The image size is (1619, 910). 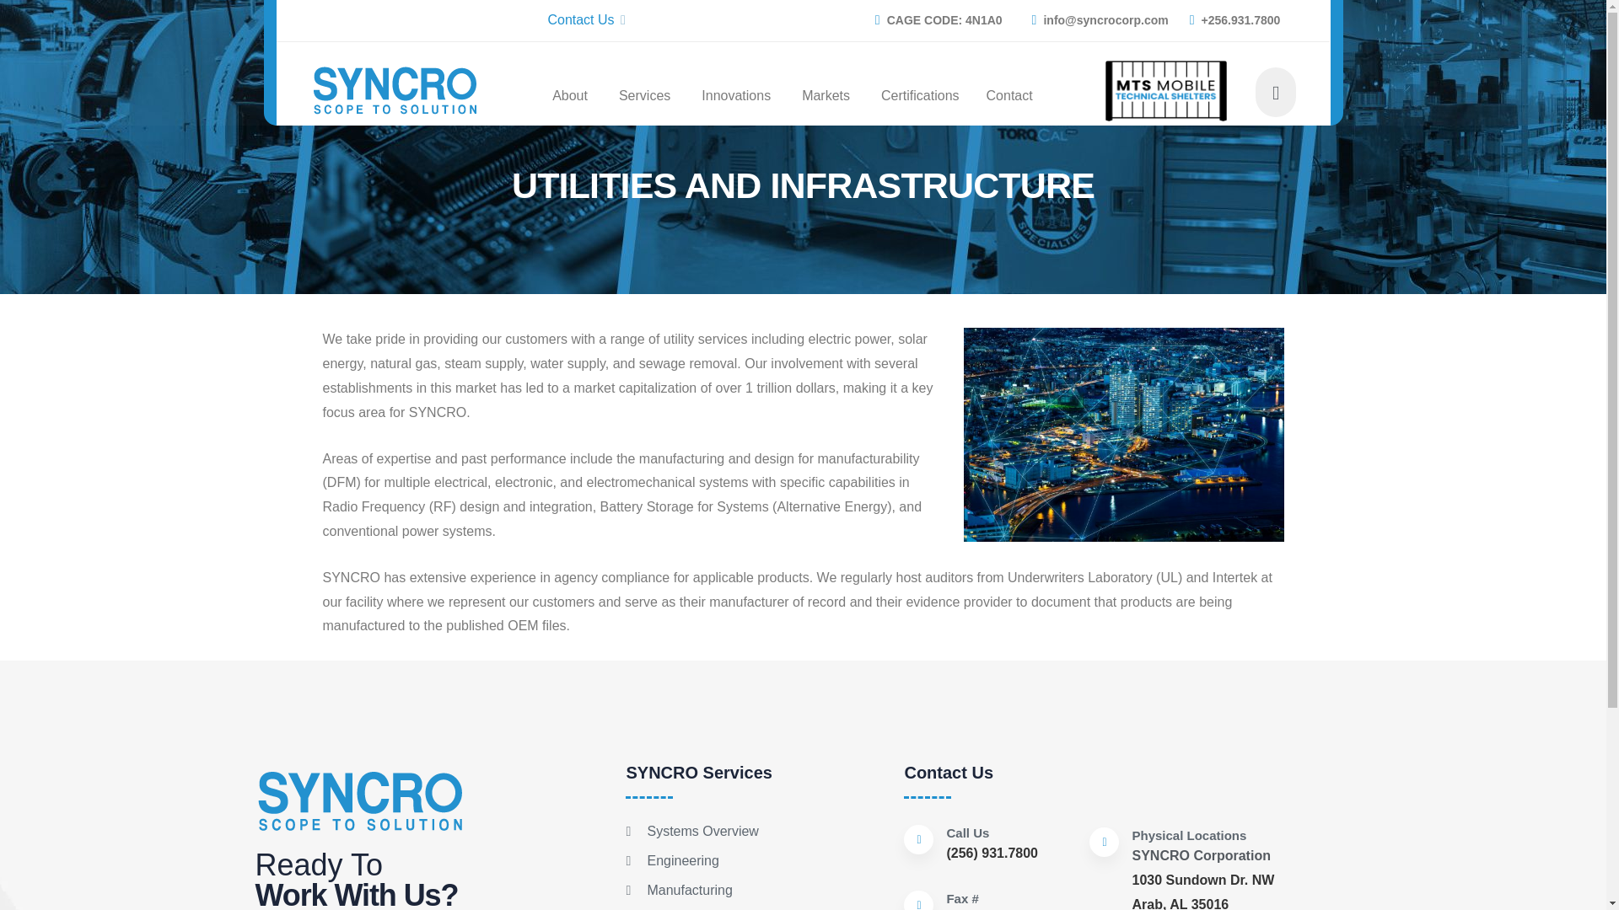 I want to click on Markets, so click(x=826, y=96).